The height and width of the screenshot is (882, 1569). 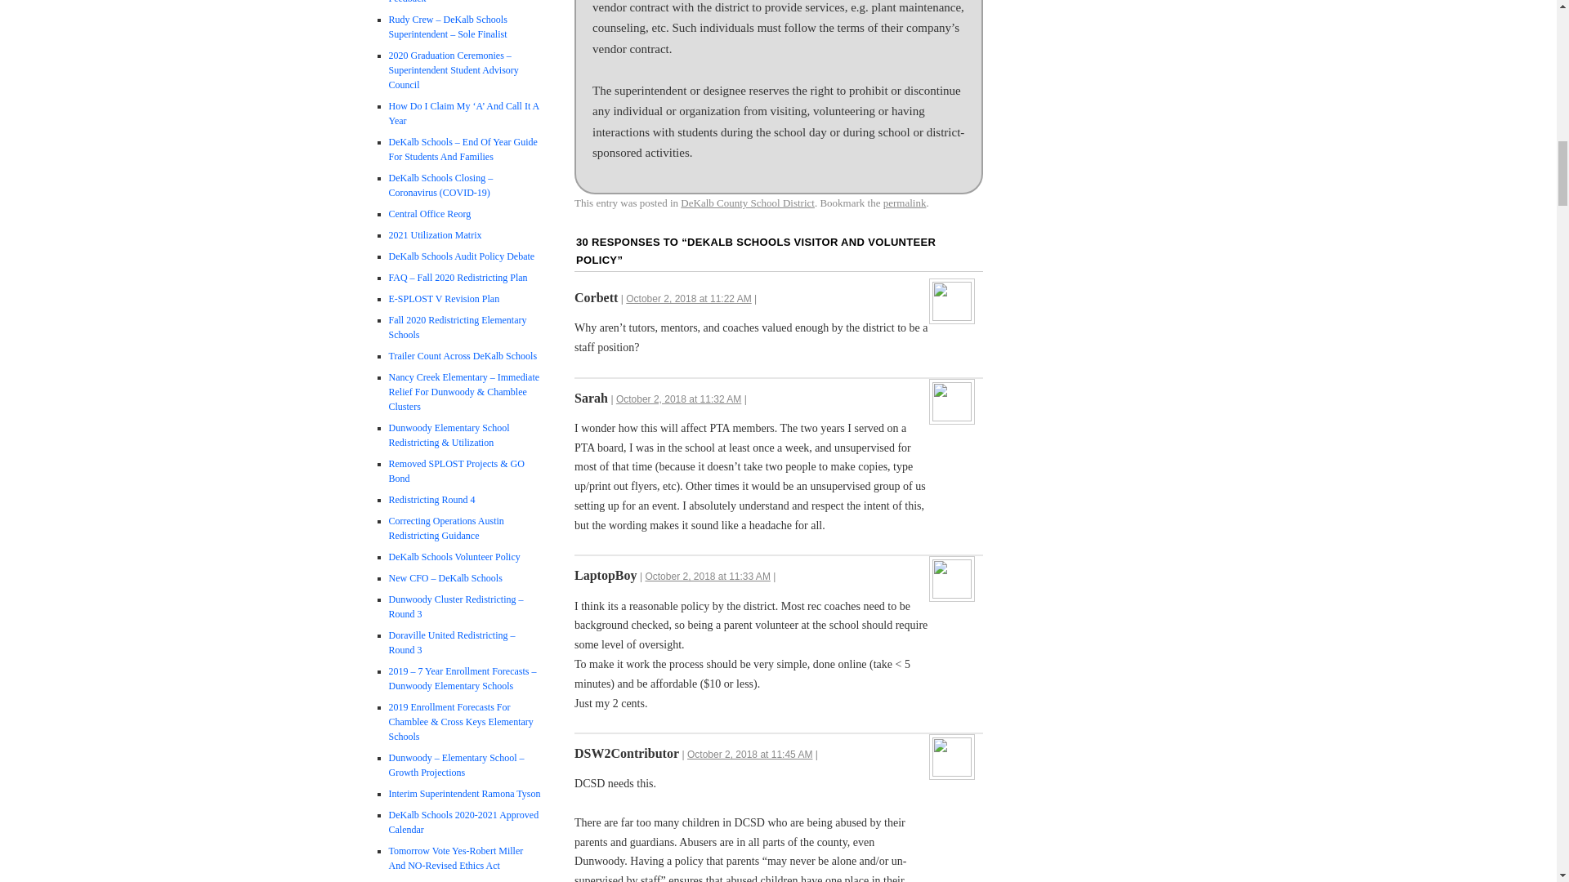 What do you see at coordinates (749, 754) in the screenshot?
I see `October 2, 2018 at 11:45 AM` at bounding box center [749, 754].